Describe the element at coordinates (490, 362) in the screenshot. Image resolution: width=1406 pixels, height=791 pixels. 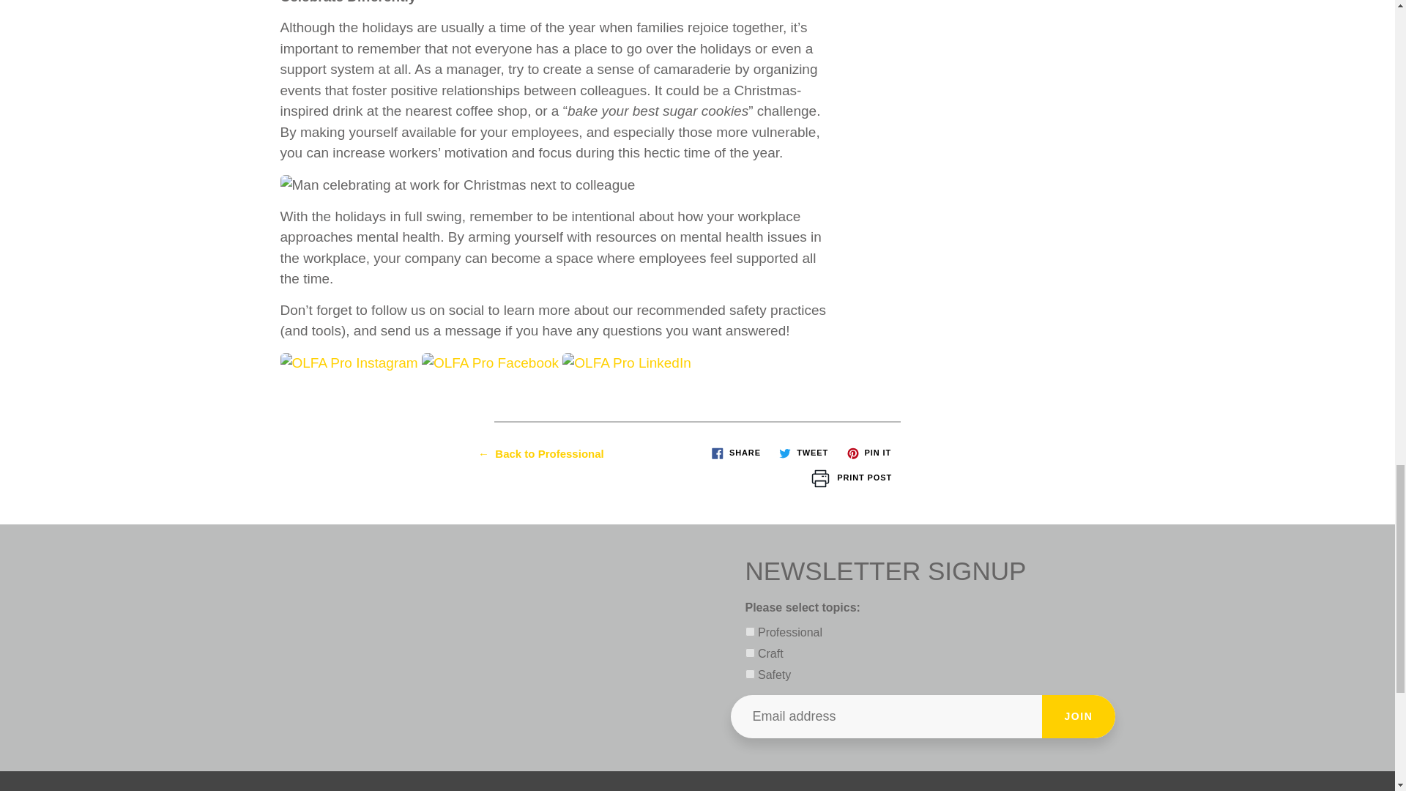
I see `OLFA Pro Facebook` at that location.